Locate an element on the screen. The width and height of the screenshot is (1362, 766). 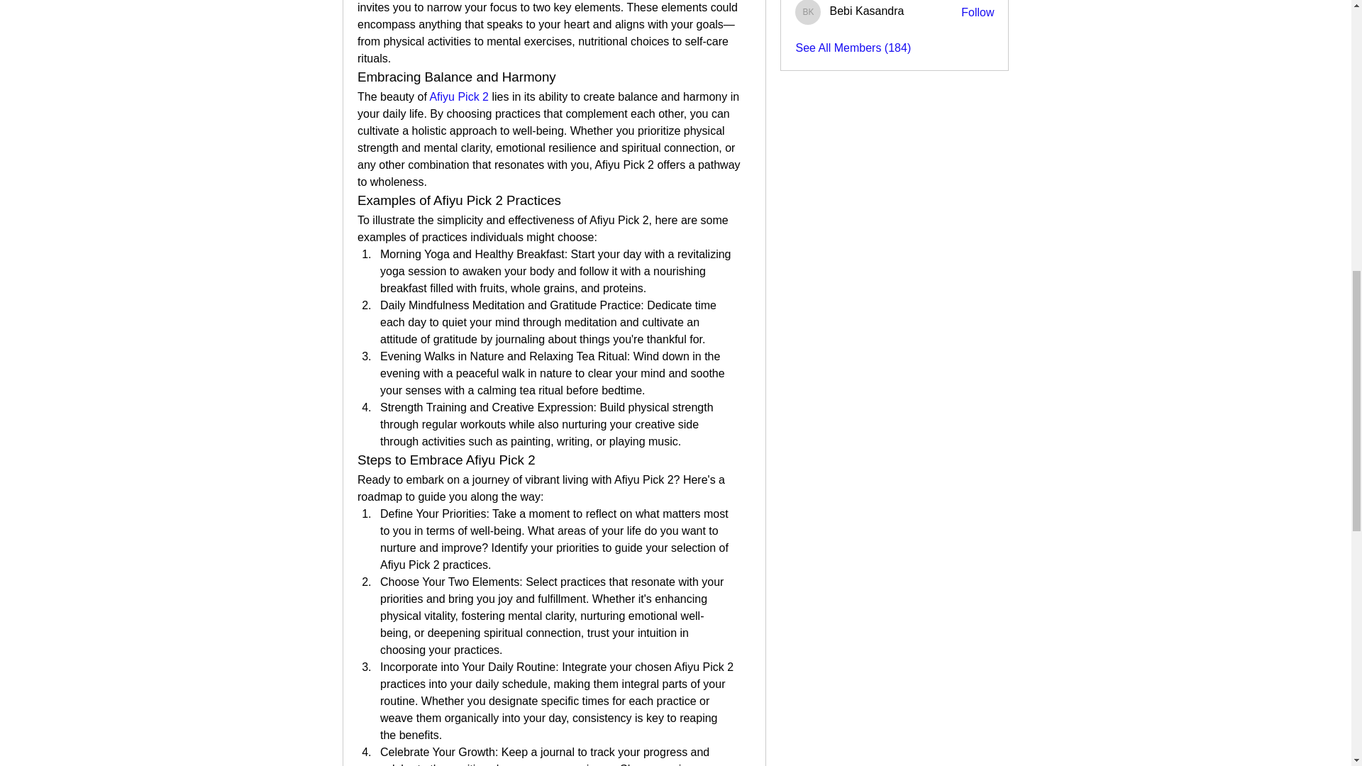
Afiyu Pick 2 is located at coordinates (458, 96).